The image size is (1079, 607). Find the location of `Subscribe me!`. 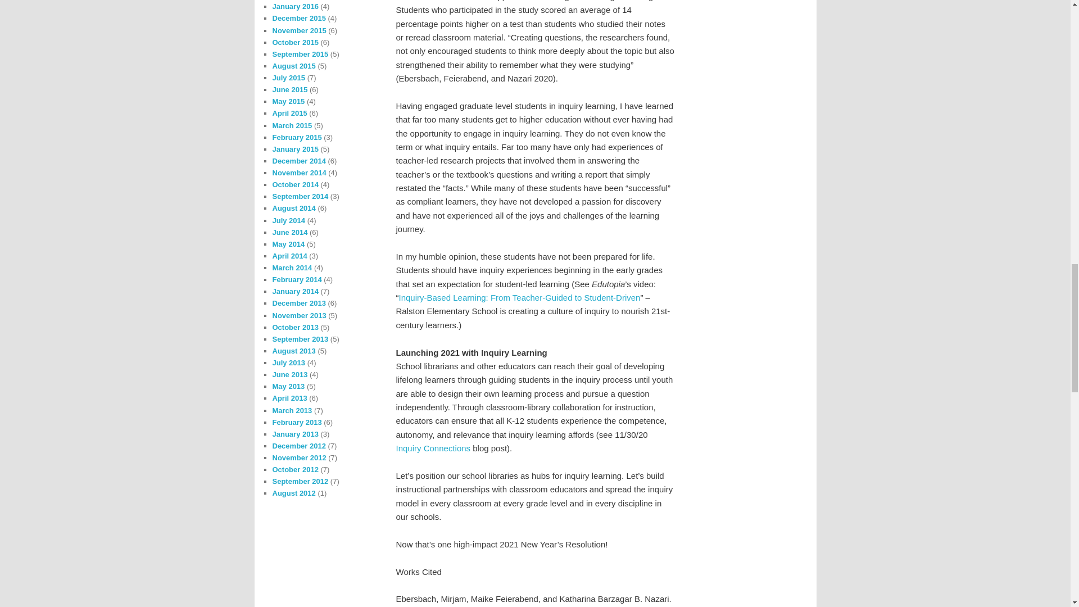

Subscribe me! is located at coordinates (761, 217).